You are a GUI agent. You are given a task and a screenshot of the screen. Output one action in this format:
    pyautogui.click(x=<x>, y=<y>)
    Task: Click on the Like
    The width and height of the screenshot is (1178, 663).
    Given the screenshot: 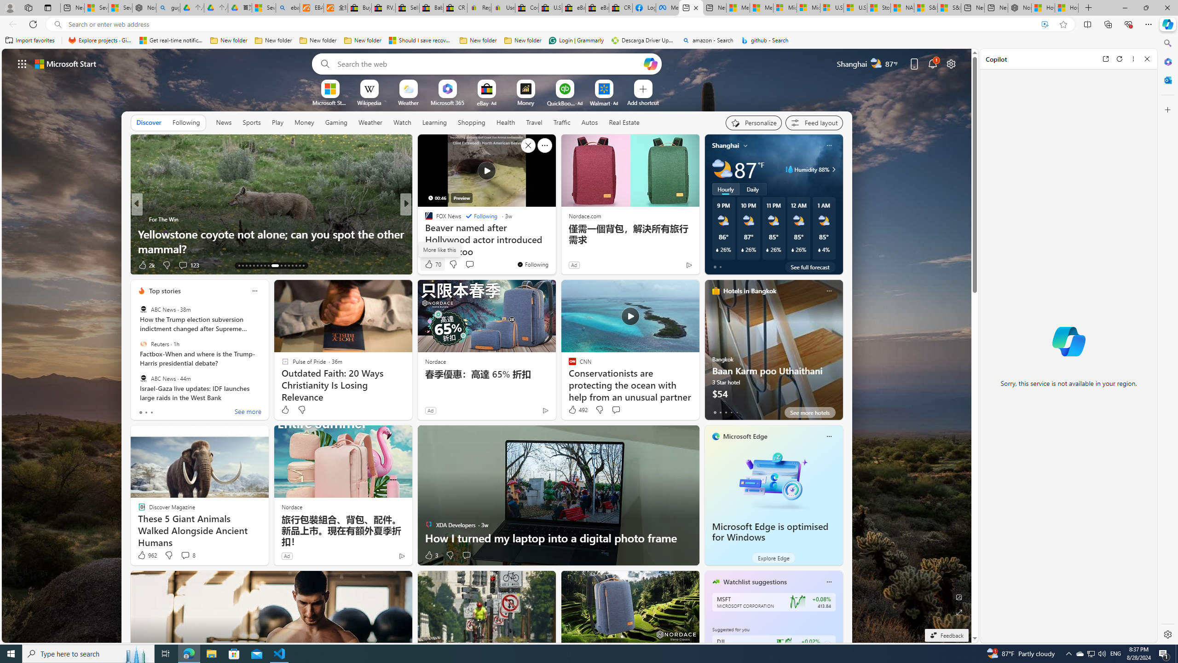 What is the action you would take?
    pyautogui.click(x=285, y=410)
    